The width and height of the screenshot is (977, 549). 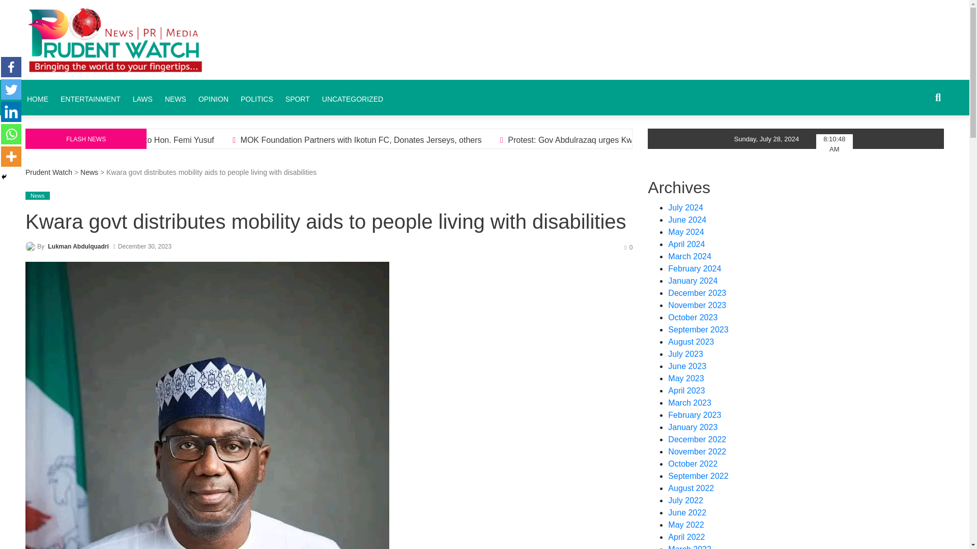 What do you see at coordinates (352, 99) in the screenshot?
I see `UNCATEGORIZED` at bounding box center [352, 99].